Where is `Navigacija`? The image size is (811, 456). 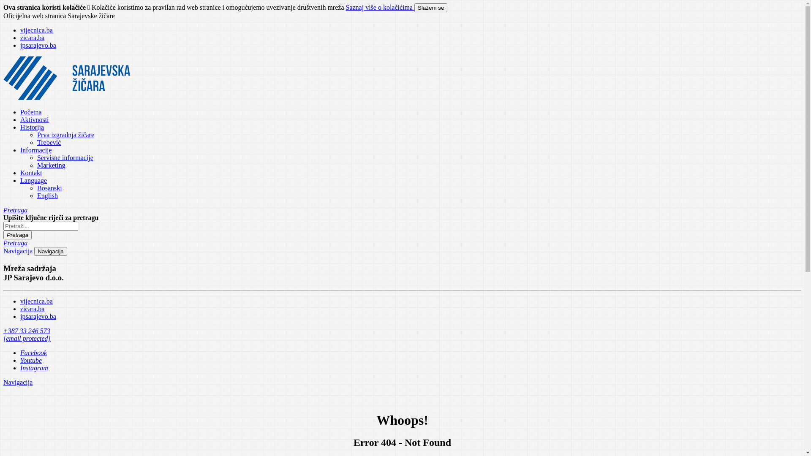 Navigacija is located at coordinates (51, 252).